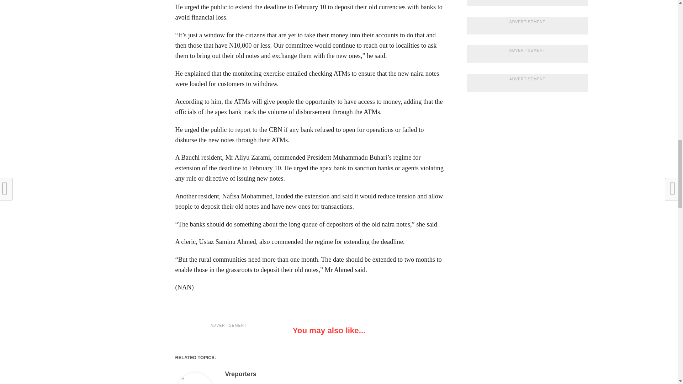 The image size is (683, 384). What do you see at coordinates (240, 374) in the screenshot?
I see `Vreporters` at bounding box center [240, 374].